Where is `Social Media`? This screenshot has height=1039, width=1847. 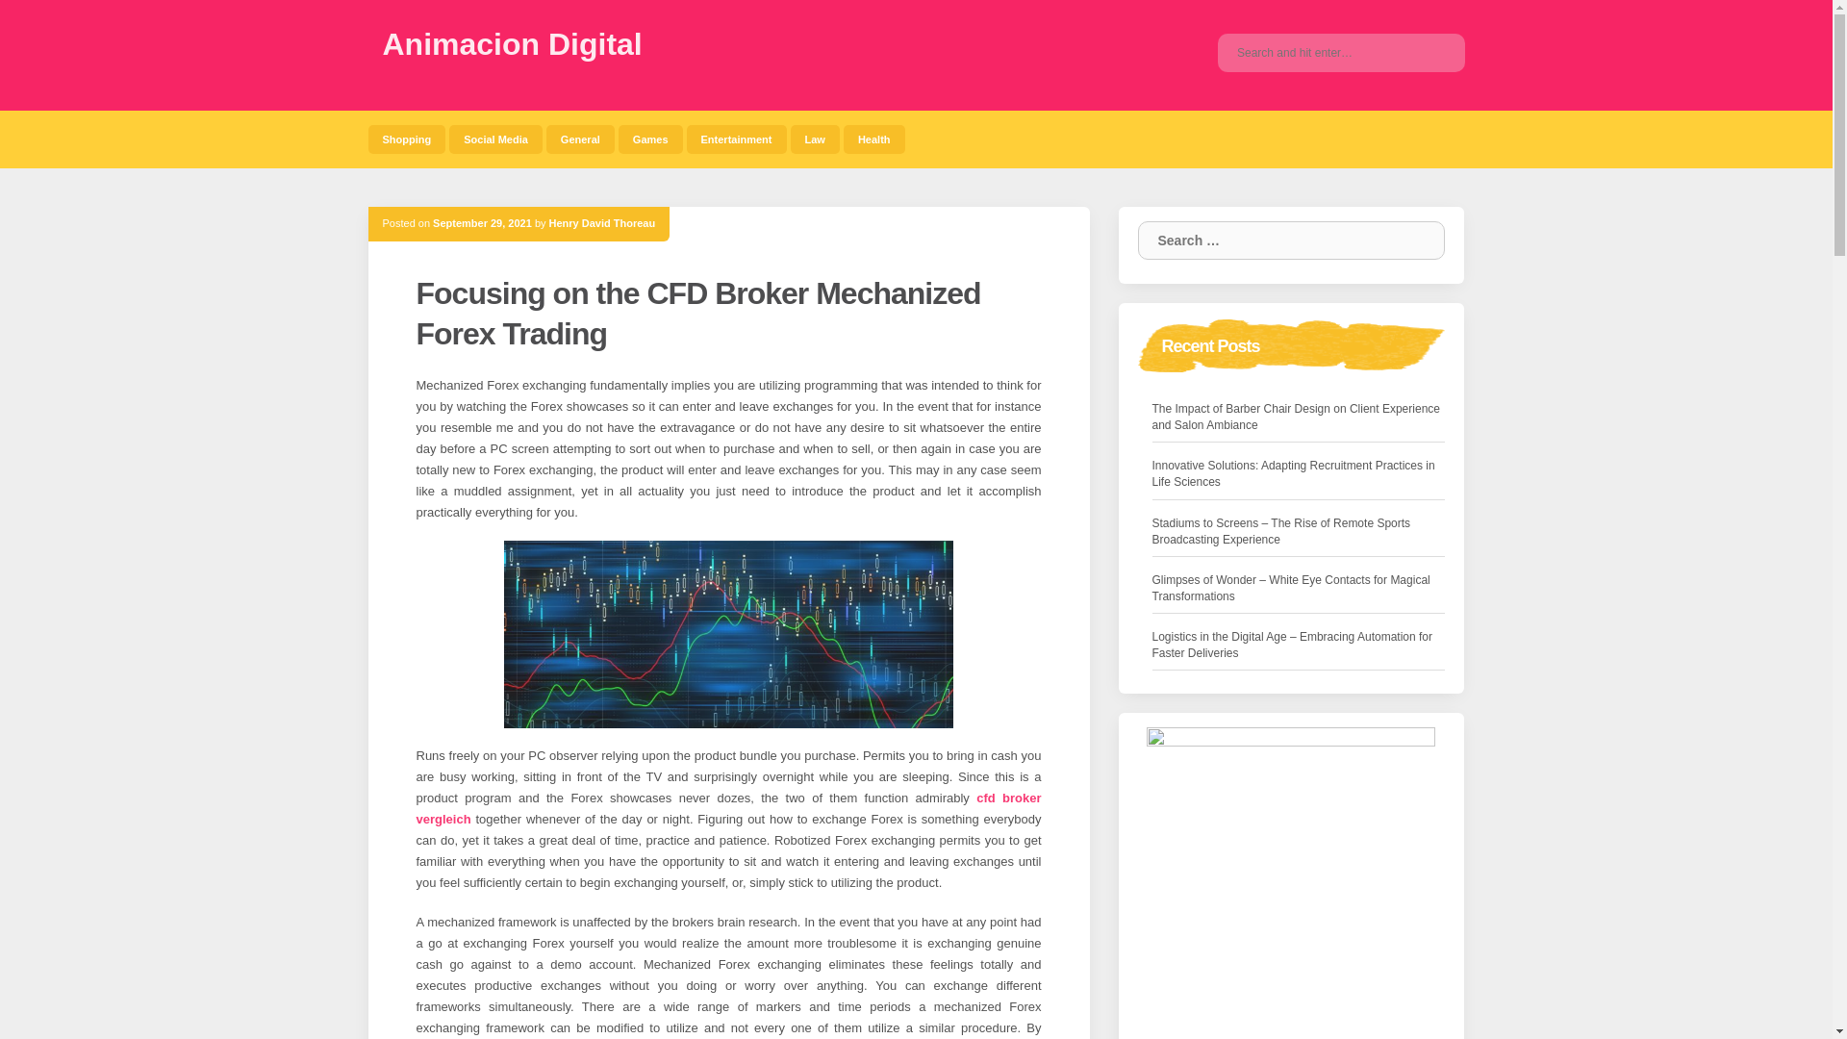
Social Media is located at coordinates (495, 139).